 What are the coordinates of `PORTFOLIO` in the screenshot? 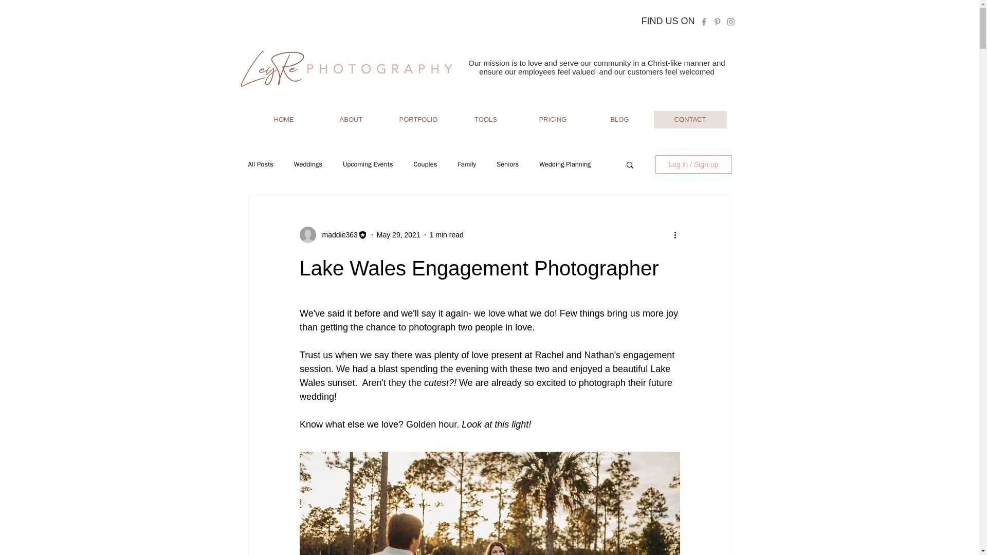 It's located at (418, 119).